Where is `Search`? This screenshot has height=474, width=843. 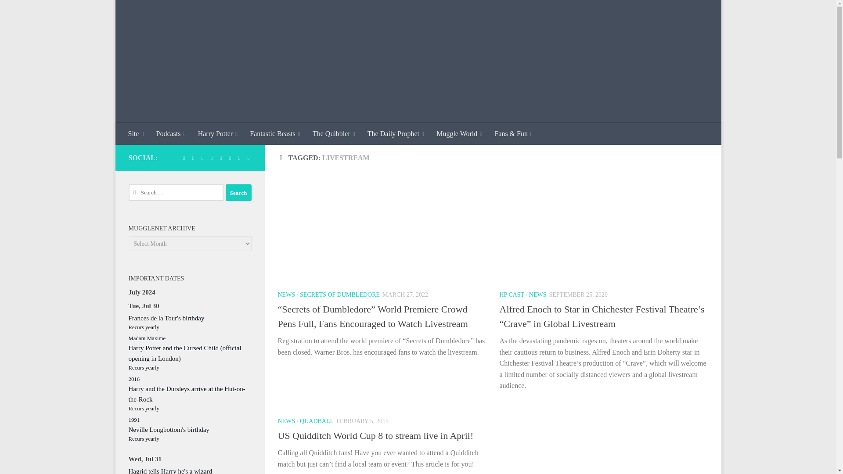
Search is located at coordinates (238, 192).